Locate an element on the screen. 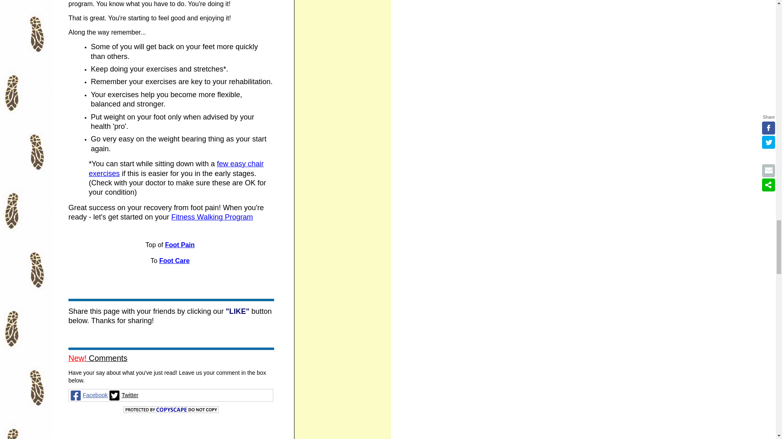 The height and width of the screenshot is (439, 782). Facebook is located at coordinates (88, 395).